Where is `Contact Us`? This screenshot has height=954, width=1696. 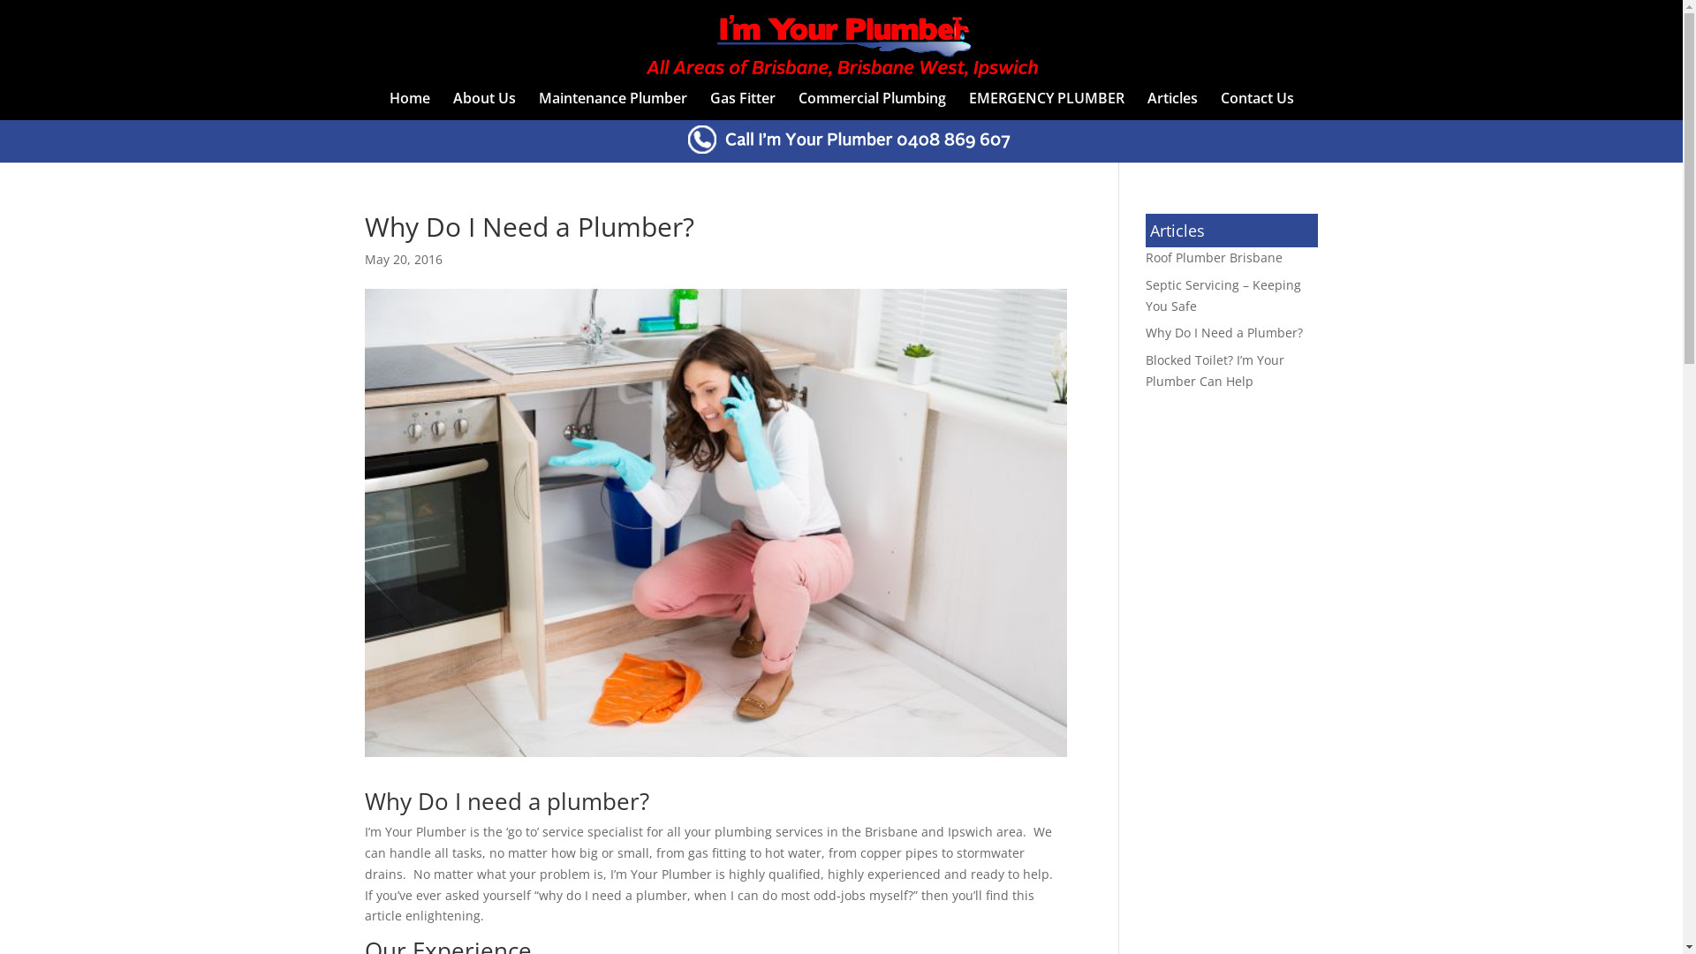 Contact Us is located at coordinates (1258, 106).